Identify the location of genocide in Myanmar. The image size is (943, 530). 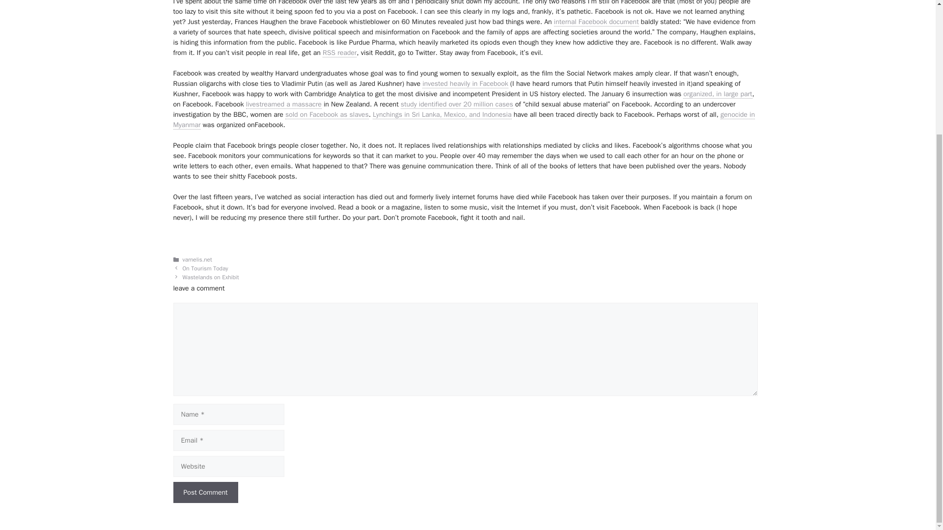
(464, 120).